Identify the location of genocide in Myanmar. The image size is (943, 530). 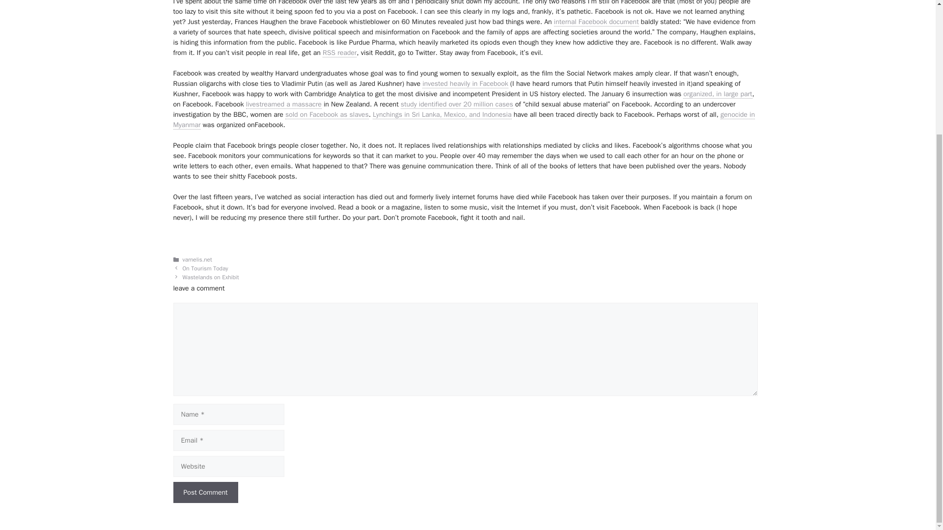
(464, 120).